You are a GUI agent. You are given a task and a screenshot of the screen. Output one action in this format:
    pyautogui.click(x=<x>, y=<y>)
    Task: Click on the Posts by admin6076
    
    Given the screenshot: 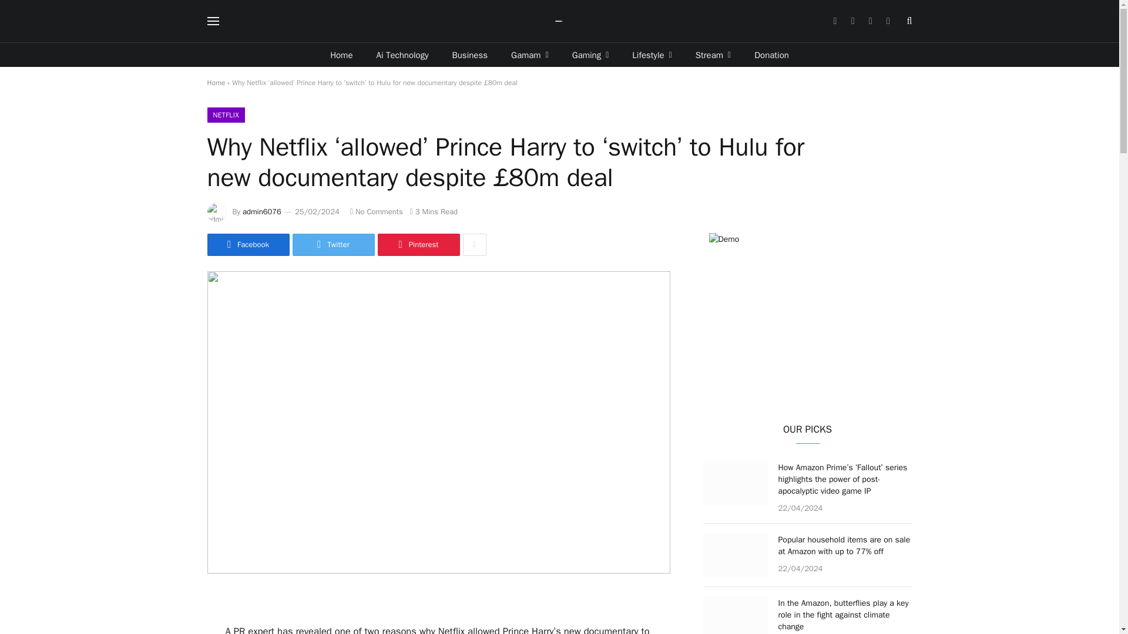 What is the action you would take?
    pyautogui.click(x=261, y=211)
    